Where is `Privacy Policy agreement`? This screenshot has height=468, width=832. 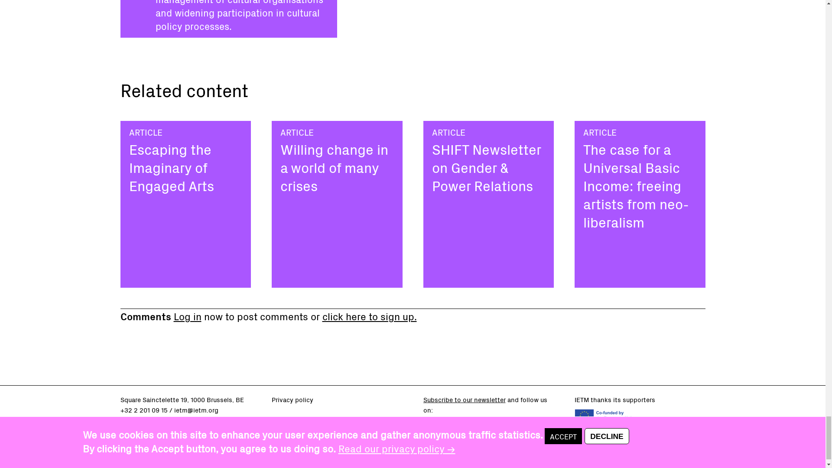 Privacy Policy agreement is located at coordinates (292, 400).